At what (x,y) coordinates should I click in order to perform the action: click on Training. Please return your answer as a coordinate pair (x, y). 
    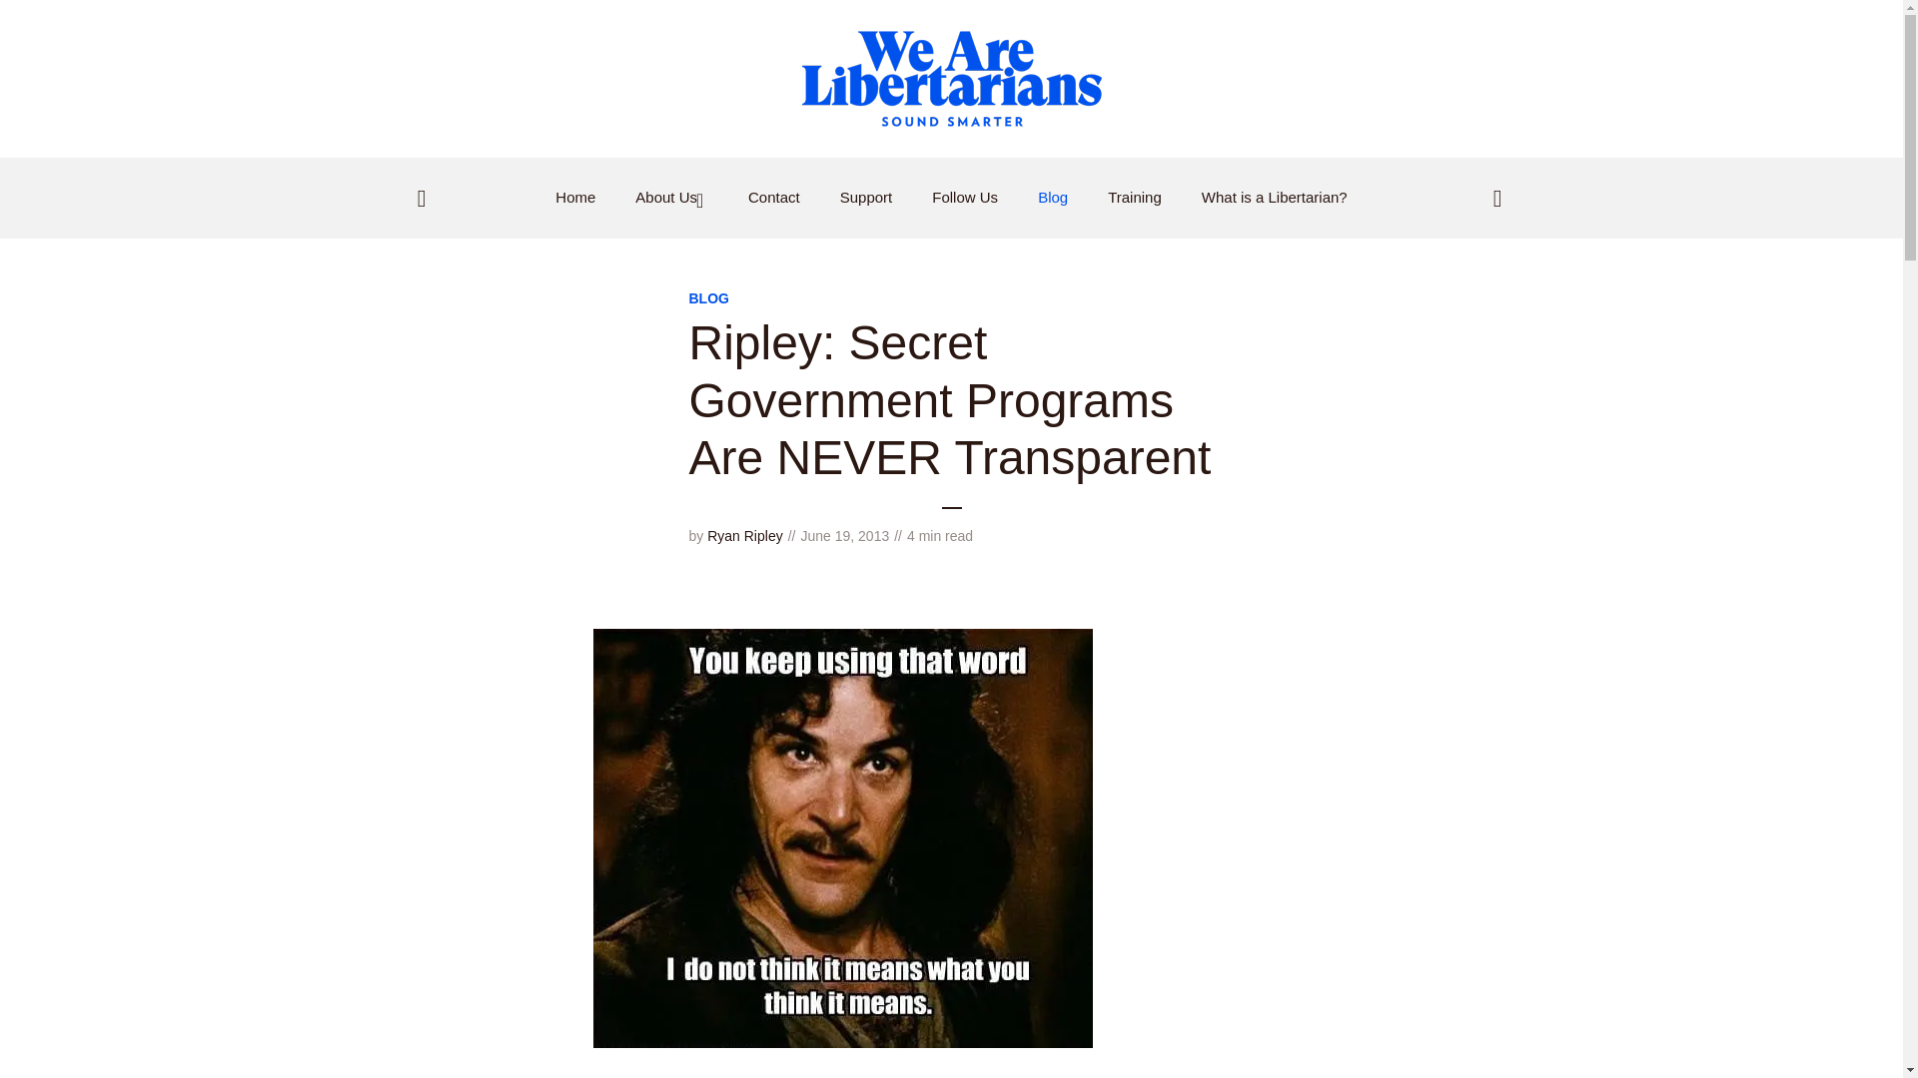
    Looking at the image, I should click on (1135, 198).